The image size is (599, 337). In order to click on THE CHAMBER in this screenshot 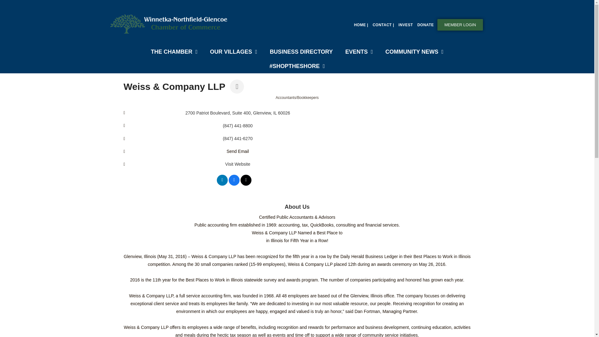, I will do `click(174, 52)`.